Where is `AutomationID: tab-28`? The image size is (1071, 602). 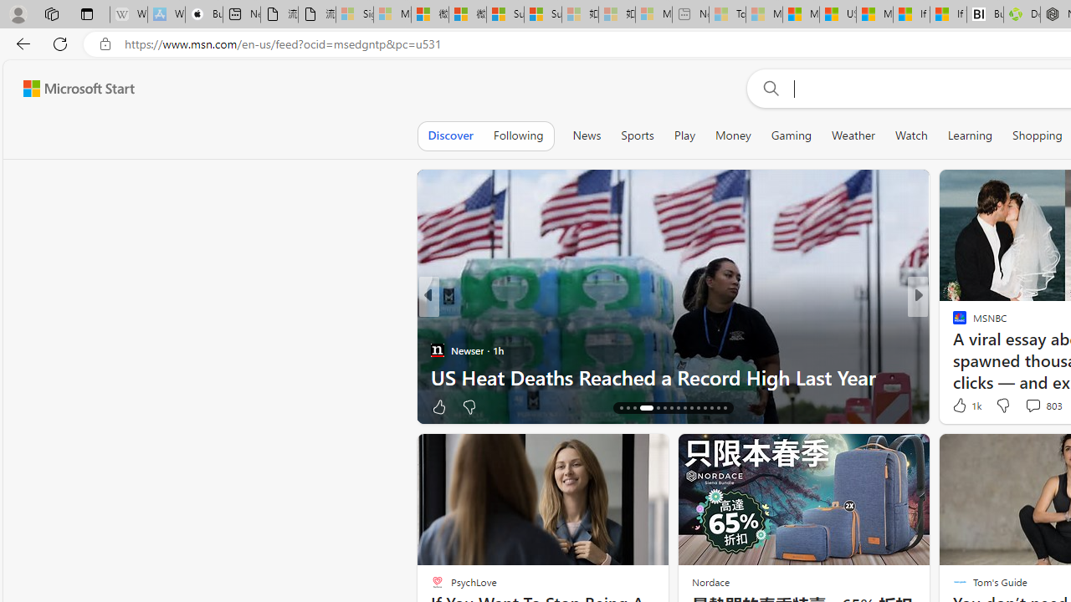
AutomationID: tab-28 is located at coordinates (711, 408).